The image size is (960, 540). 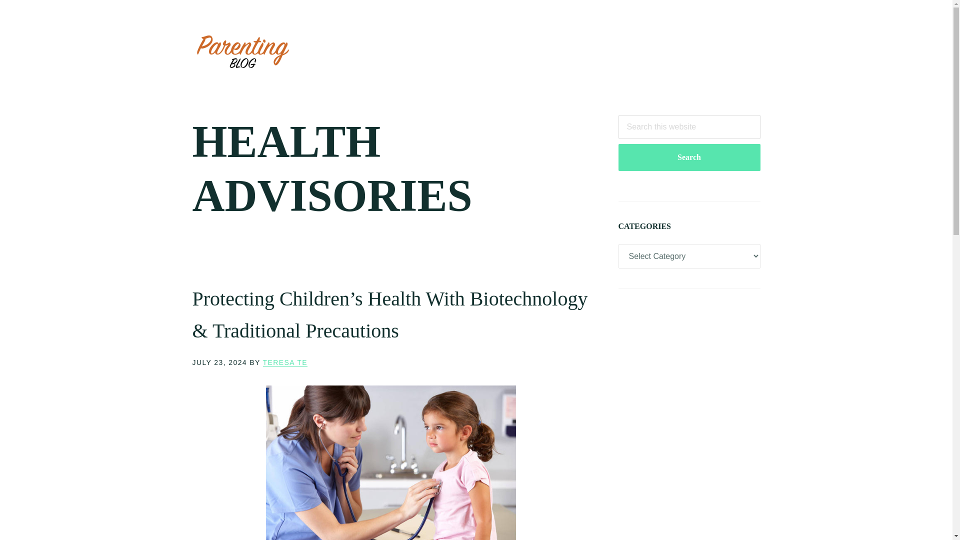 What do you see at coordinates (242, 51) in the screenshot?
I see `Parenting Blog` at bounding box center [242, 51].